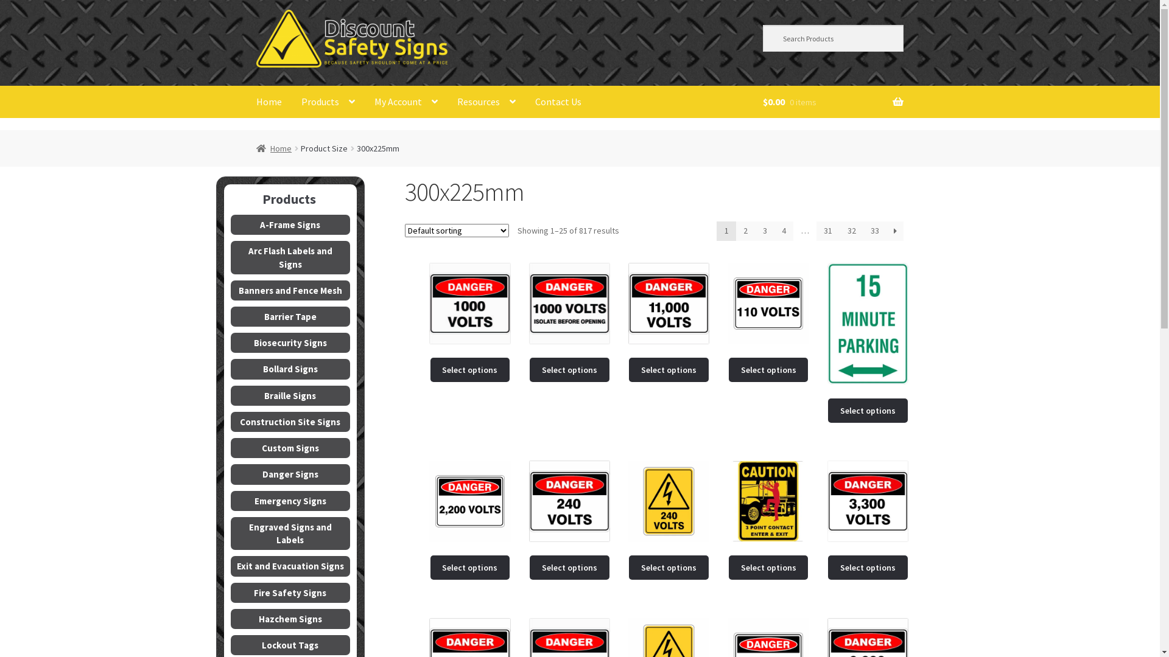  I want to click on Contact Us, so click(558, 102).